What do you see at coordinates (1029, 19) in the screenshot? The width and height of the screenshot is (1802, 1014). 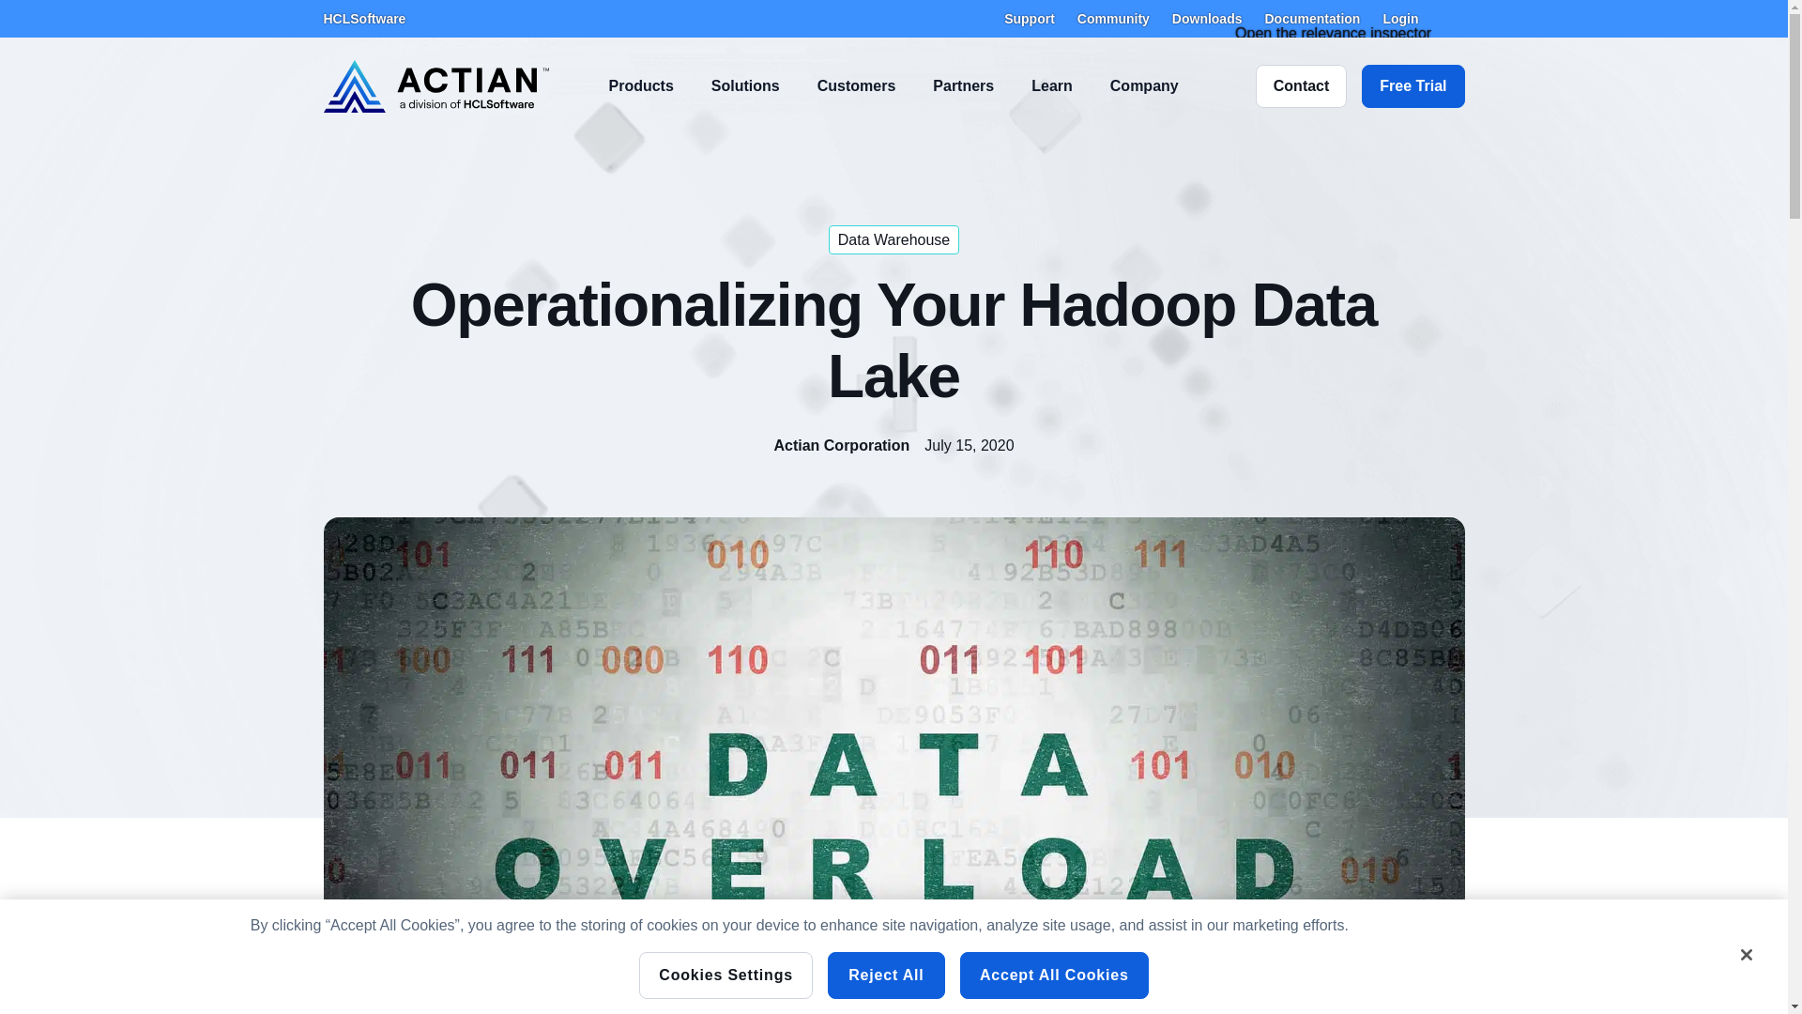 I see `Support` at bounding box center [1029, 19].